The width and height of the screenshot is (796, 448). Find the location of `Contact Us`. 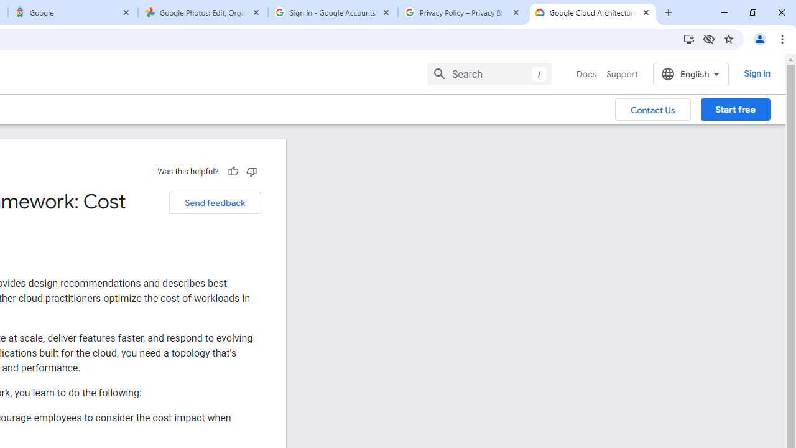

Contact Us is located at coordinates (653, 109).